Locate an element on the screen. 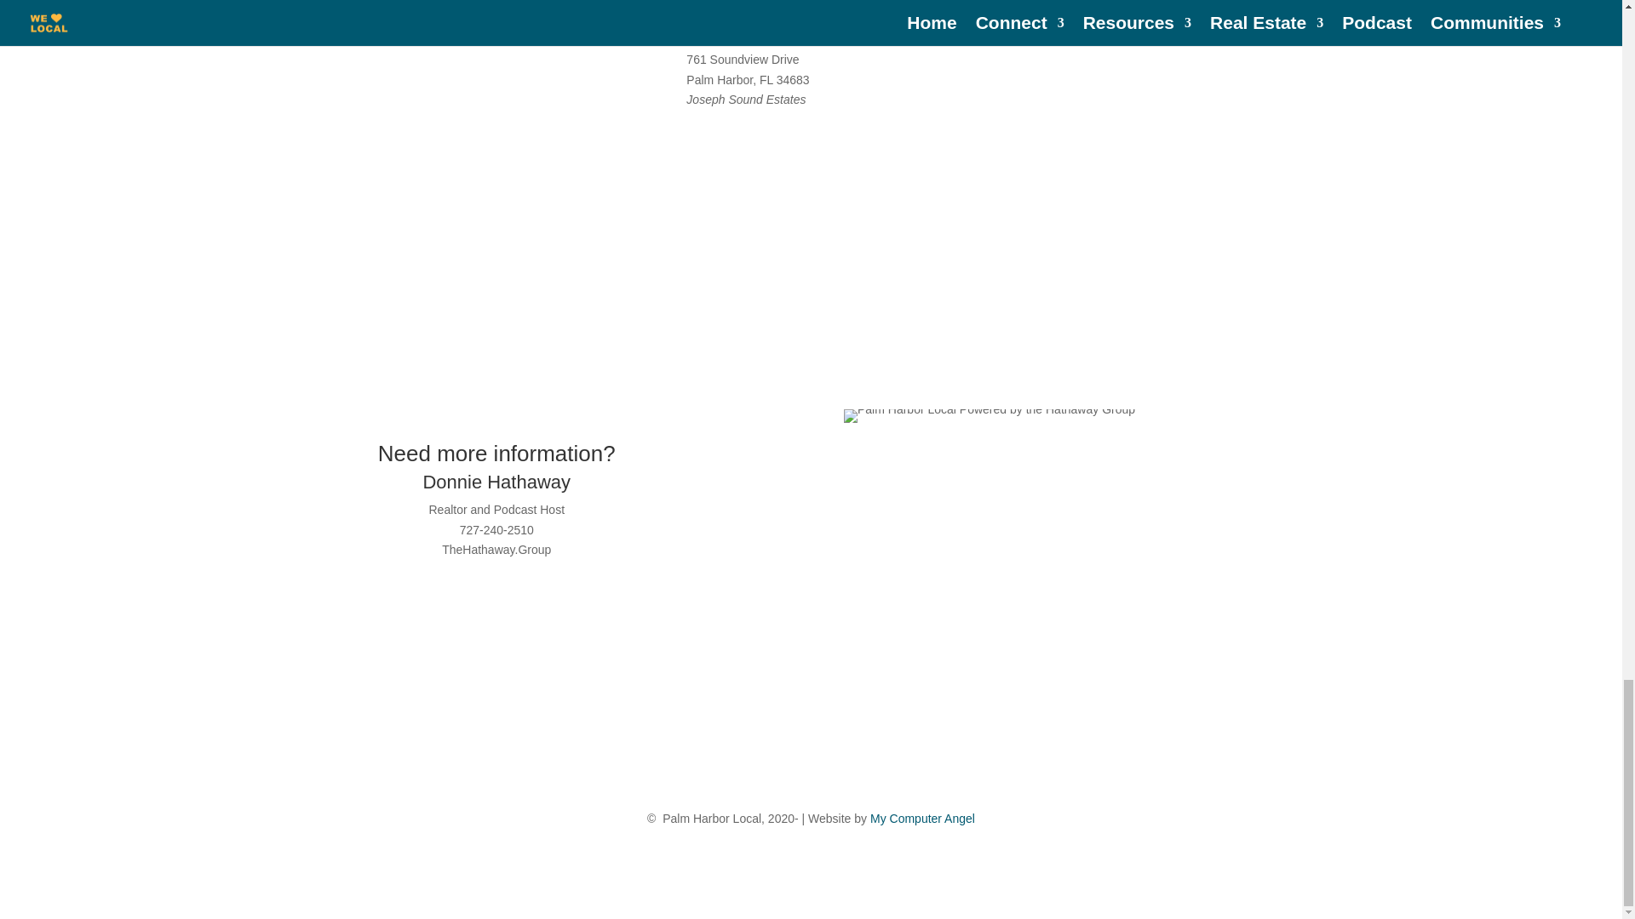 This screenshot has width=1635, height=919. Follow on Instagram is located at coordinates (479, 608).